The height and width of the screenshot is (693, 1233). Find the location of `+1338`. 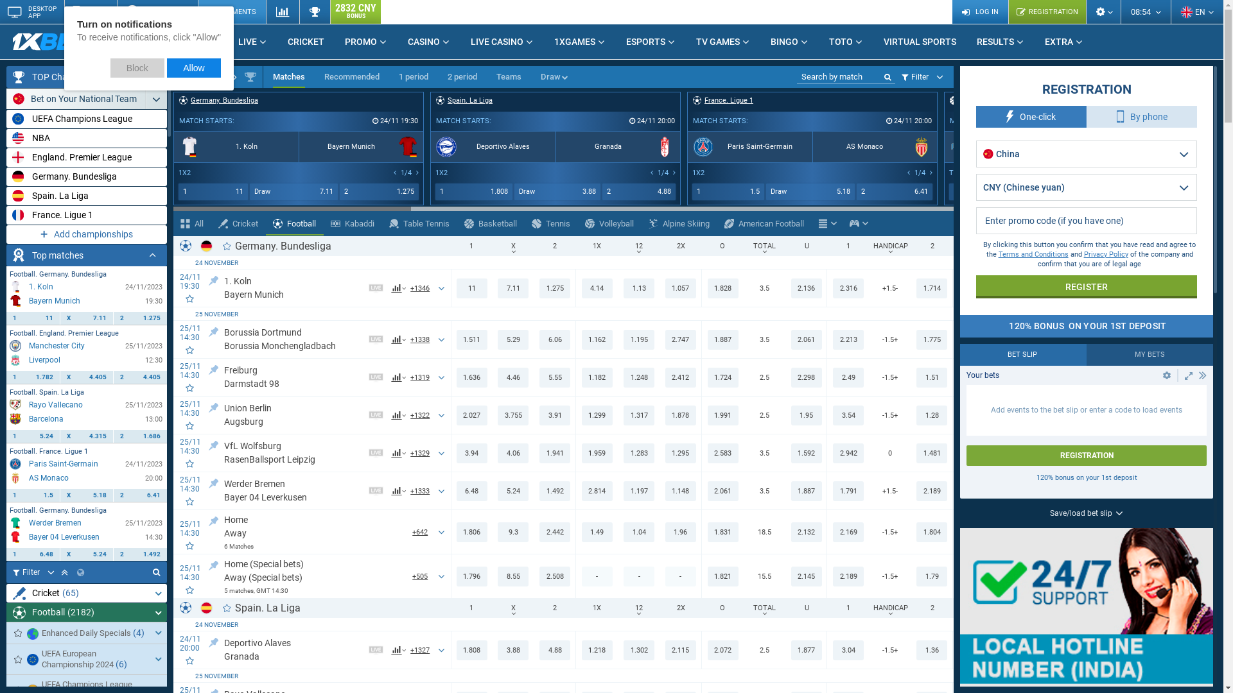

+1338 is located at coordinates (420, 339).